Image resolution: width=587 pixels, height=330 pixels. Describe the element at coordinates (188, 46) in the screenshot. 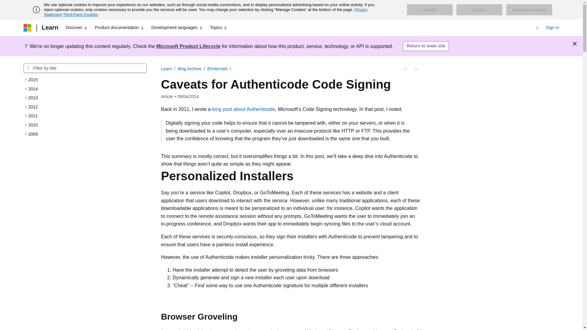

I see `Microsoft Product Lifecycle` at that location.